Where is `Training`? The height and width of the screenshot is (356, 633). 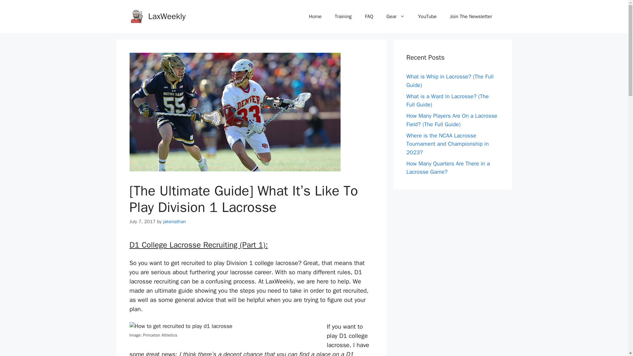 Training is located at coordinates (343, 16).